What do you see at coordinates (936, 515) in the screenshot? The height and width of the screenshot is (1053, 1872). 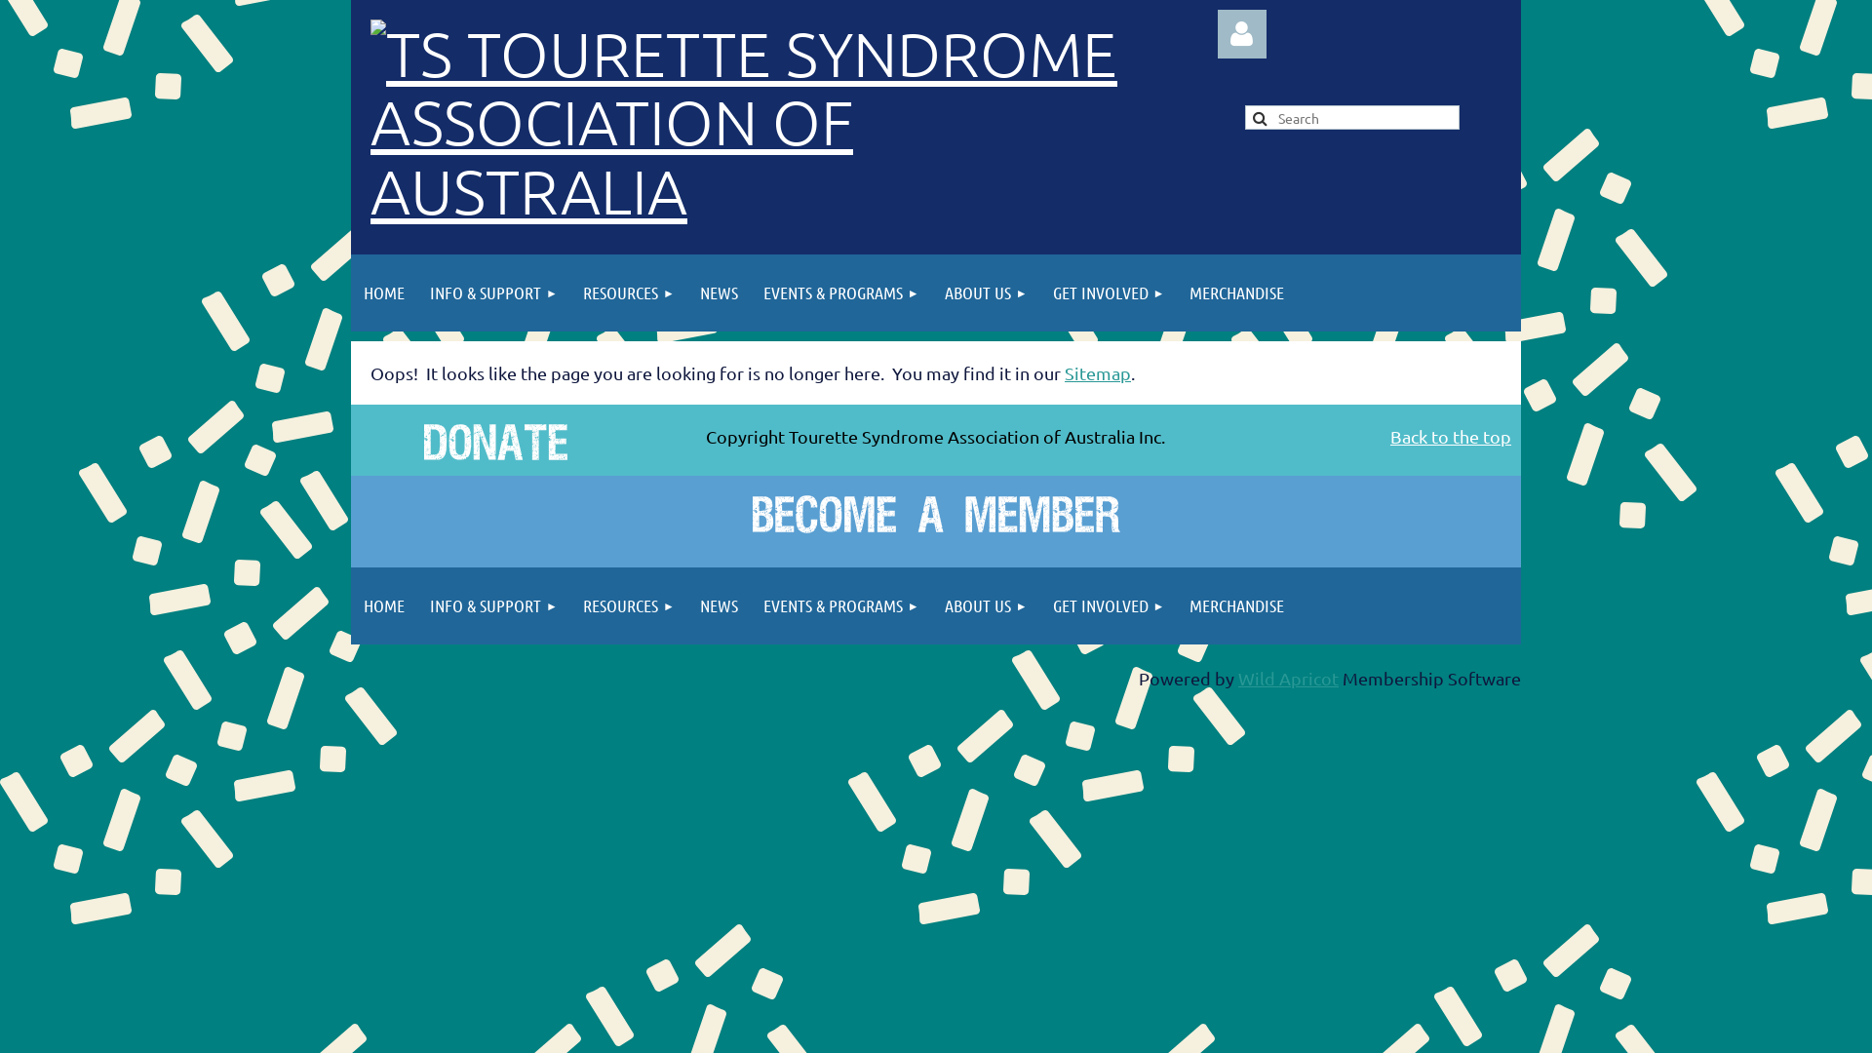 I see `Become a Member` at bounding box center [936, 515].